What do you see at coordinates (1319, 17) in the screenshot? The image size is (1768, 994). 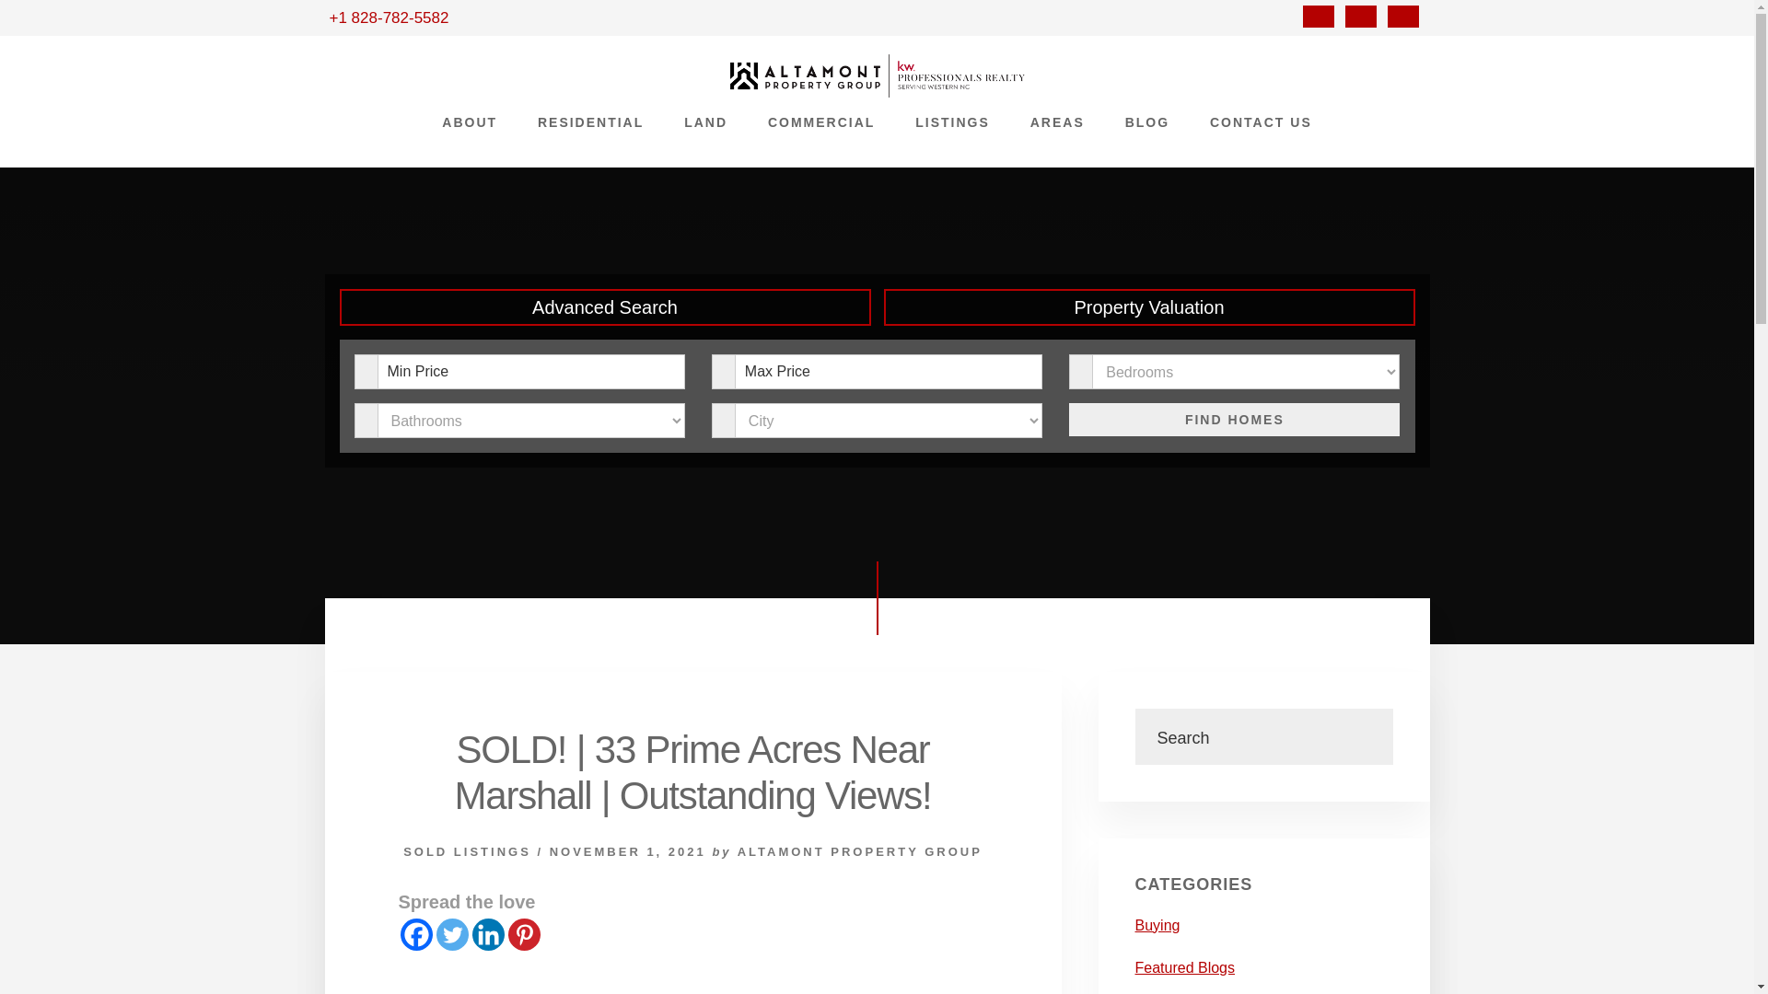 I see `Facebook` at bounding box center [1319, 17].